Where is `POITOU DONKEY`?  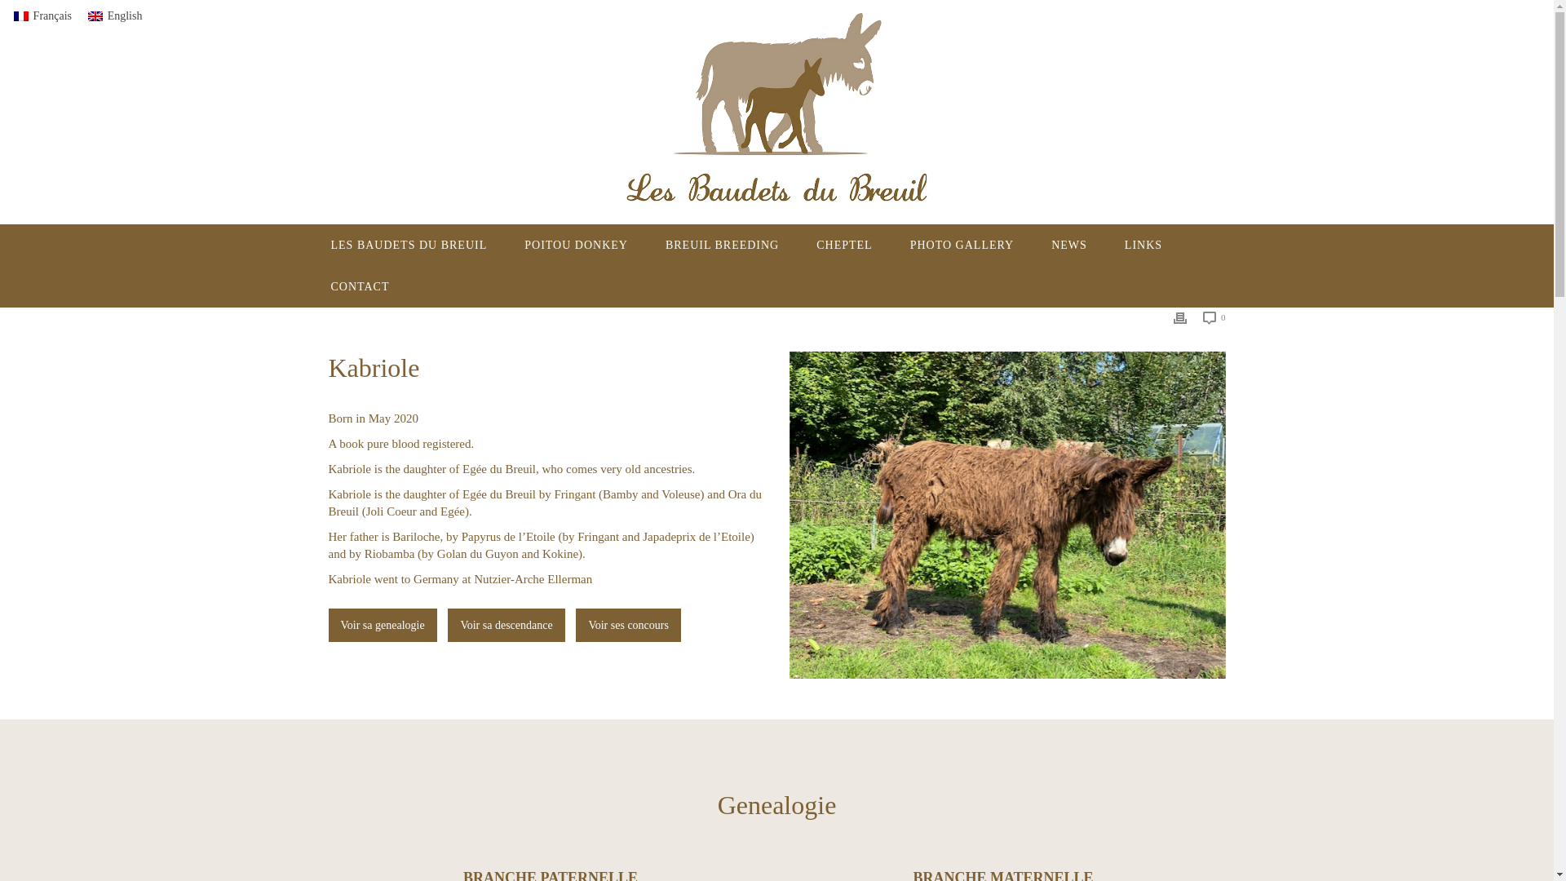
POITOU DONKEY is located at coordinates (576, 245).